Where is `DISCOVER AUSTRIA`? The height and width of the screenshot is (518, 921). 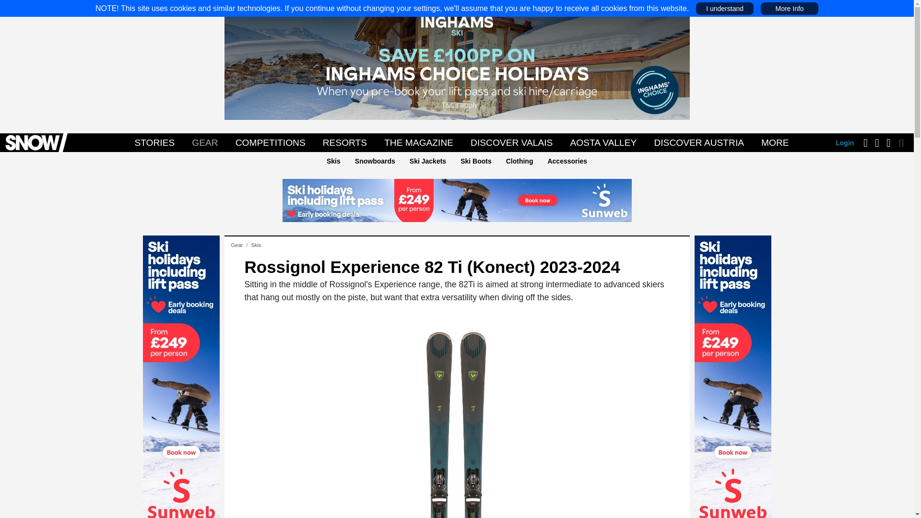
DISCOVER AUSTRIA is located at coordinates (698, 142).